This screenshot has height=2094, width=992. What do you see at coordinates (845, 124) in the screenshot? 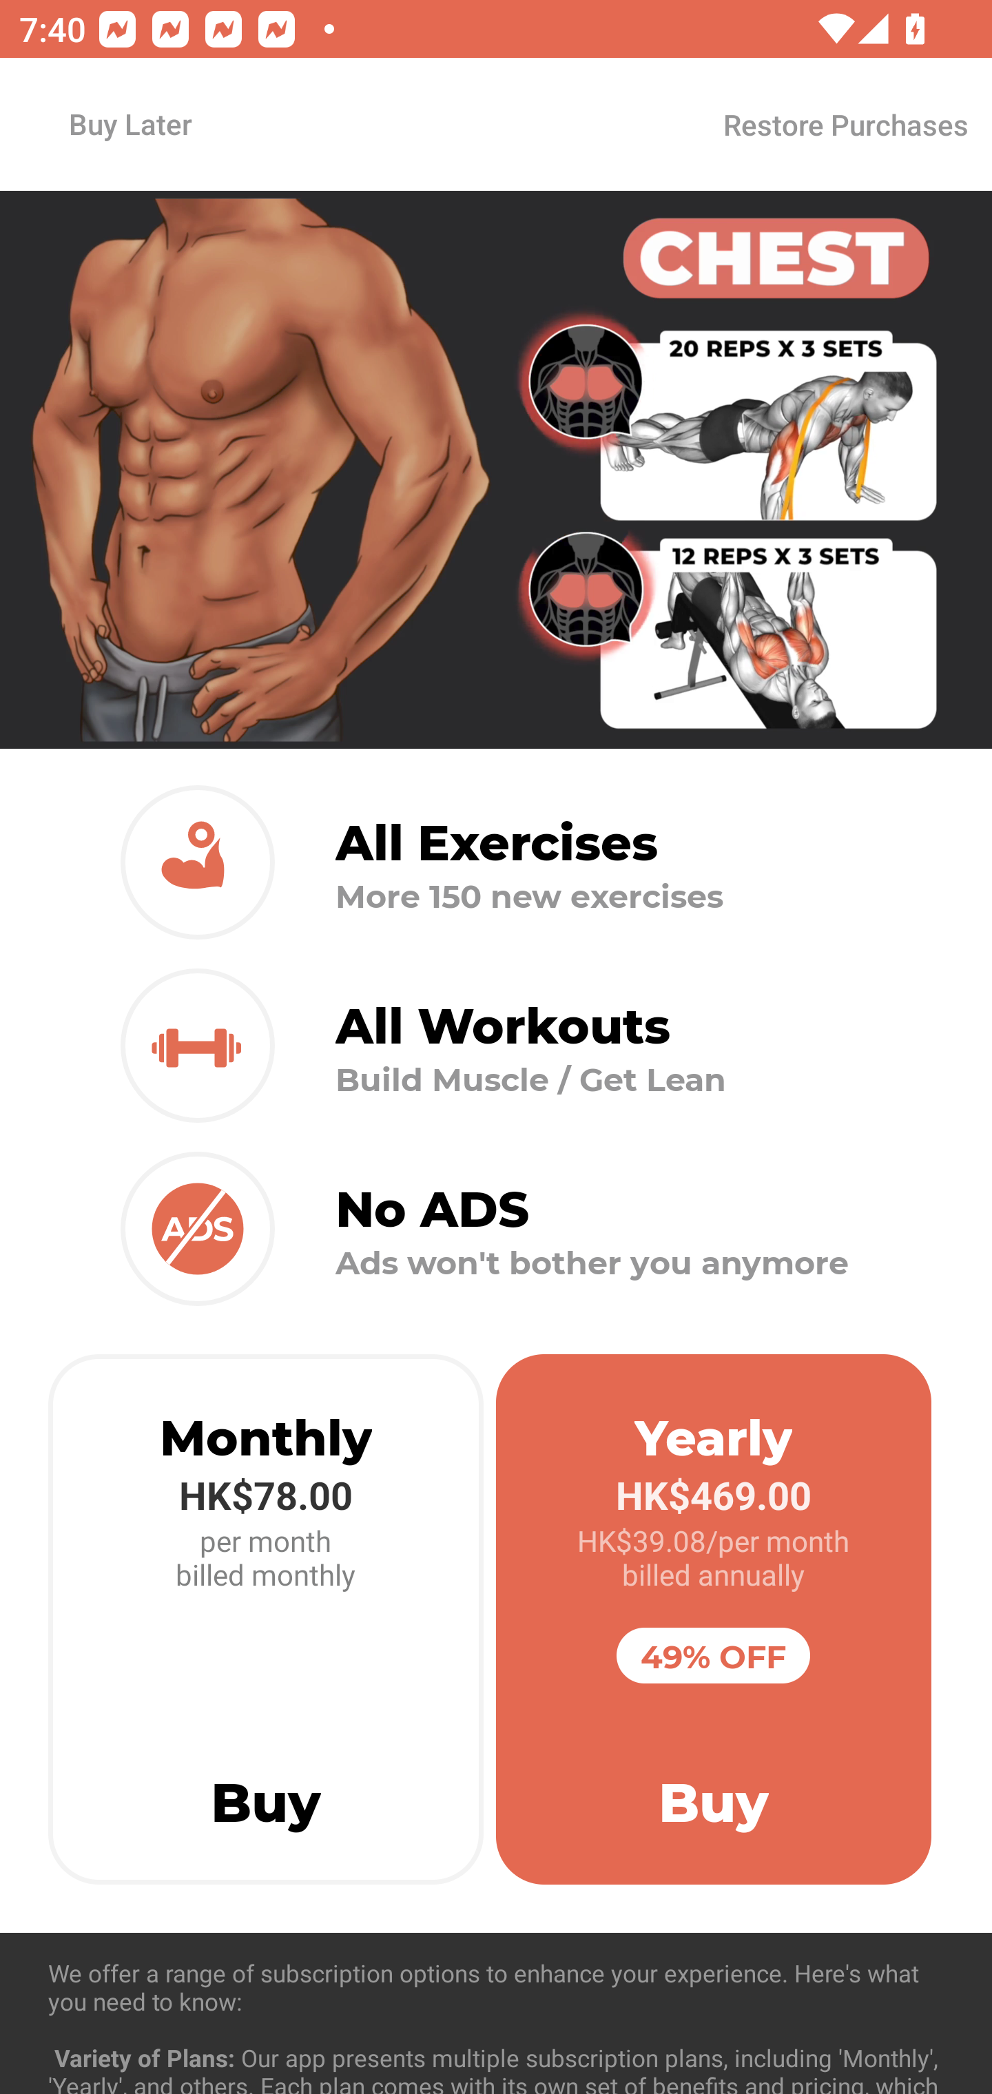
I see `Restore Purchases` at bounding box center [845, 124].